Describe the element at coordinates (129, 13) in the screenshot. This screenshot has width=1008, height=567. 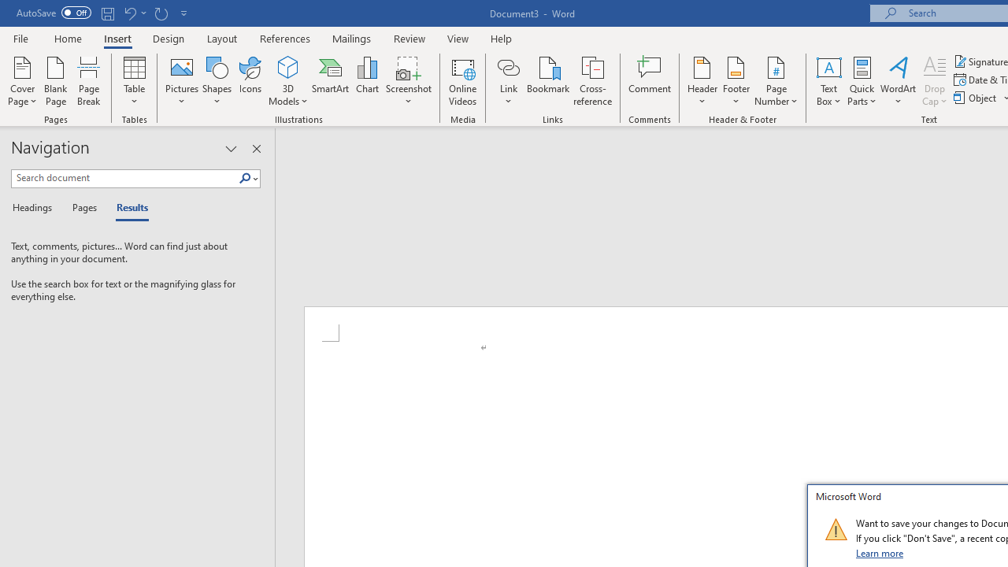
I see `Undo New Page` at that location.